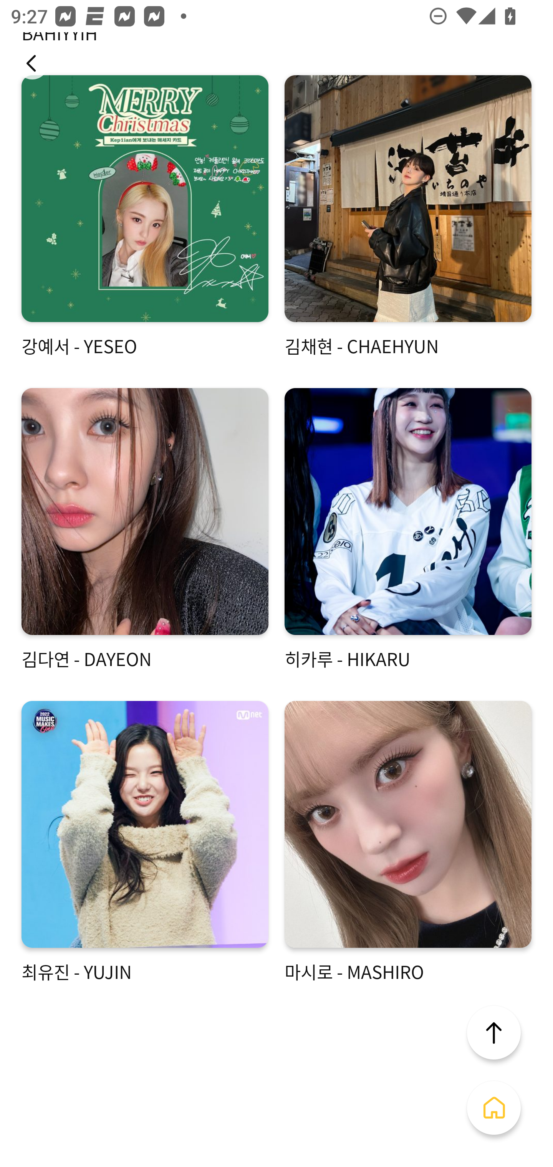 The height and width of the screenshot is (1167, 553). Describe the element at coordinates (408, 842) in the screenshot. I see `마시로  -  MASHIRO` at that location.